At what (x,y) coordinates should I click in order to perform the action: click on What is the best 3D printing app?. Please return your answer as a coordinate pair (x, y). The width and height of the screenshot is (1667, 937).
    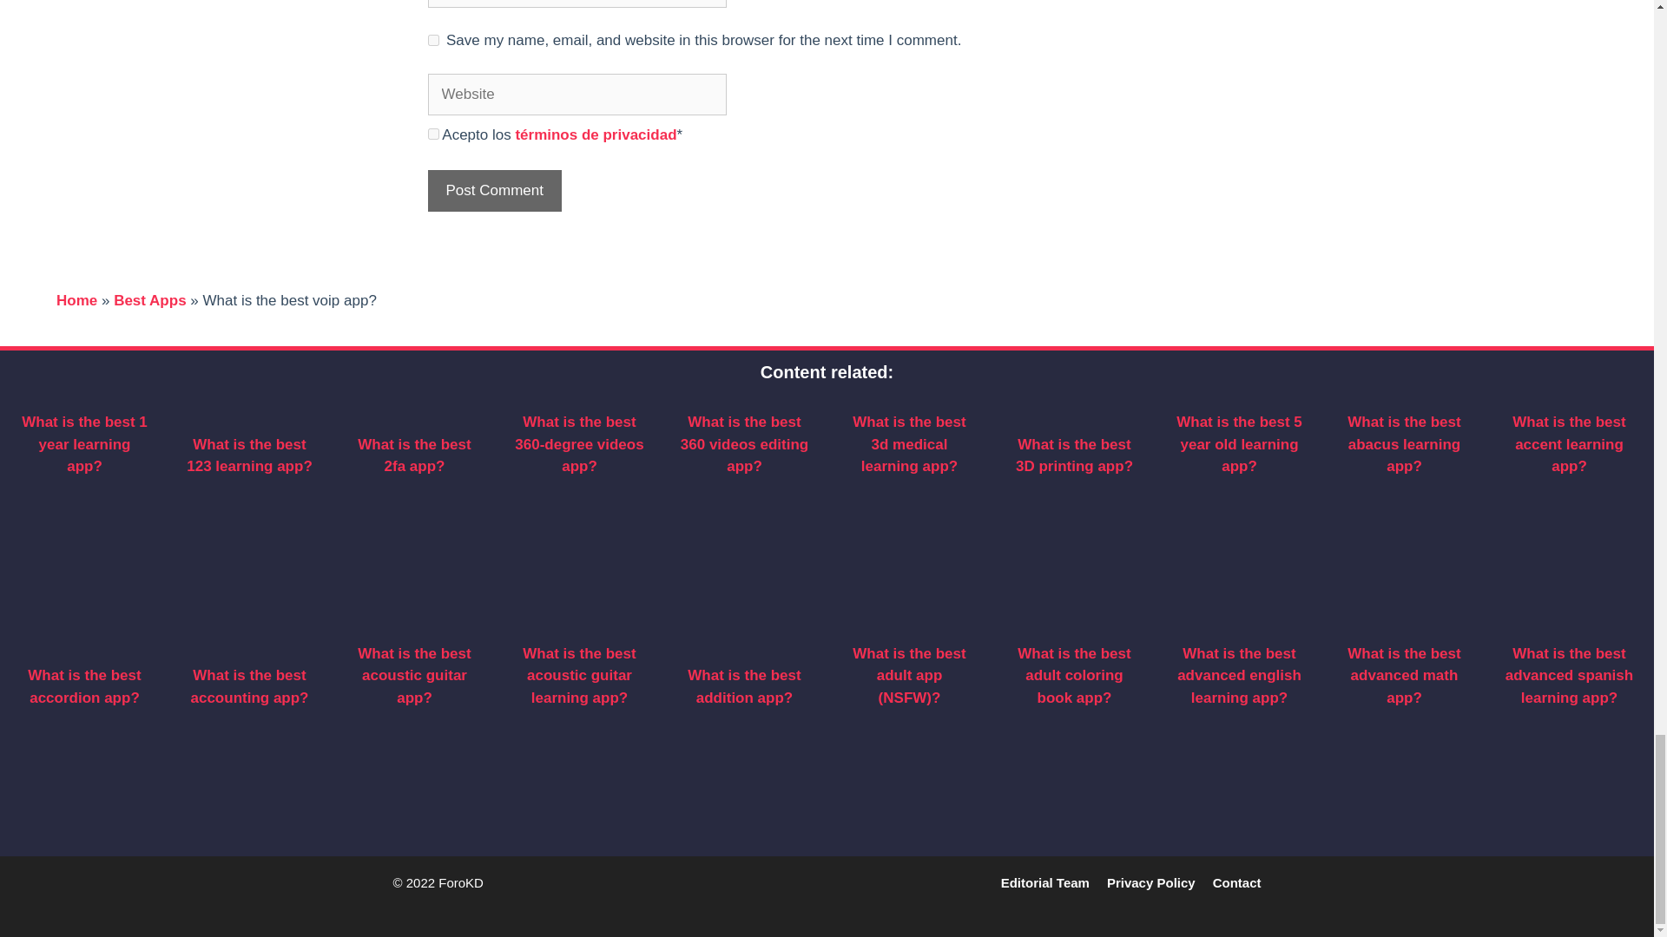
    Looking at the image, I should click on (1074, 455).